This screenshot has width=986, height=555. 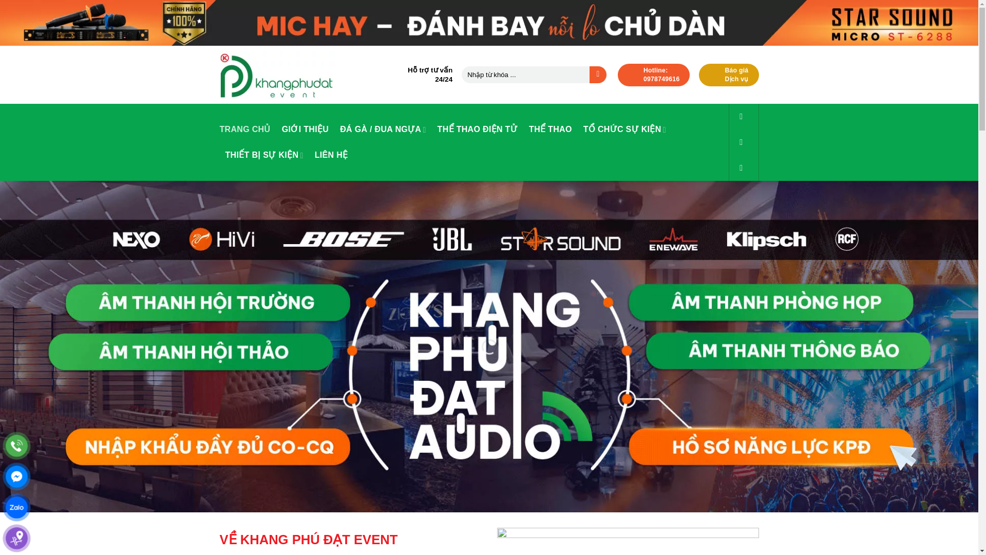 What do you see at coordinates (16, 445) in the screenshot?
I see `Phone` at bounding box center [16, 445].